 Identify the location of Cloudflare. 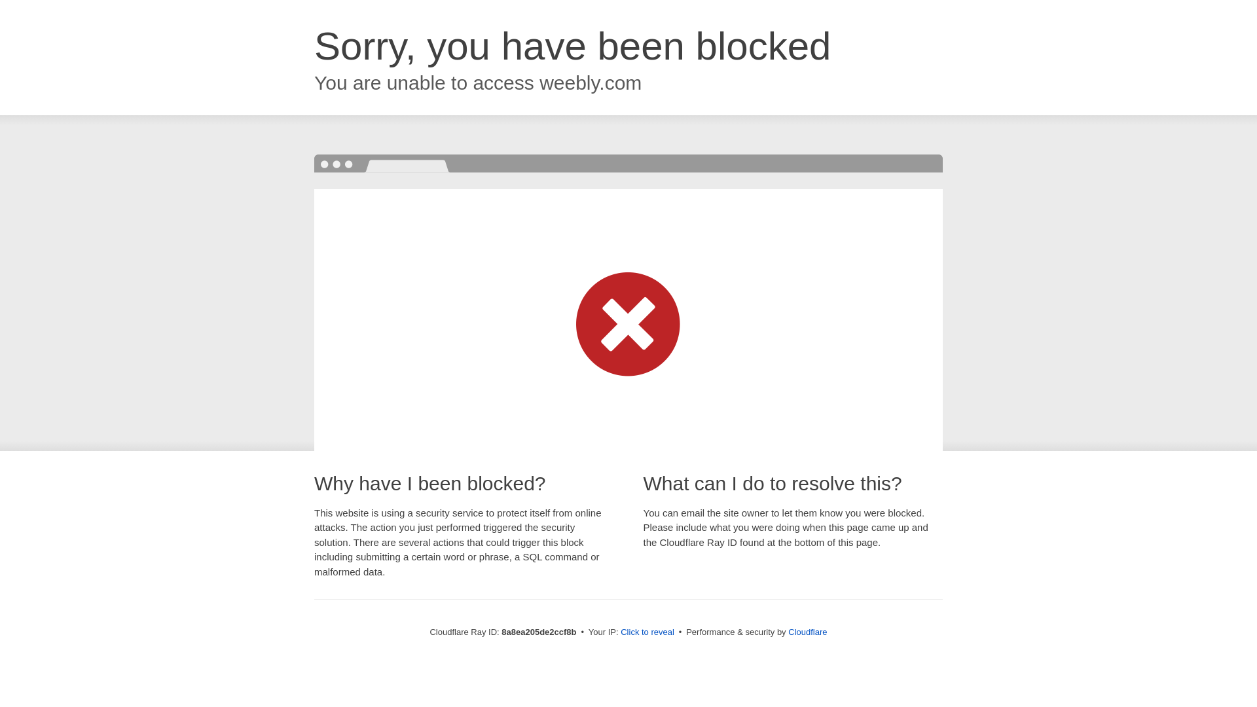
(807, 632).